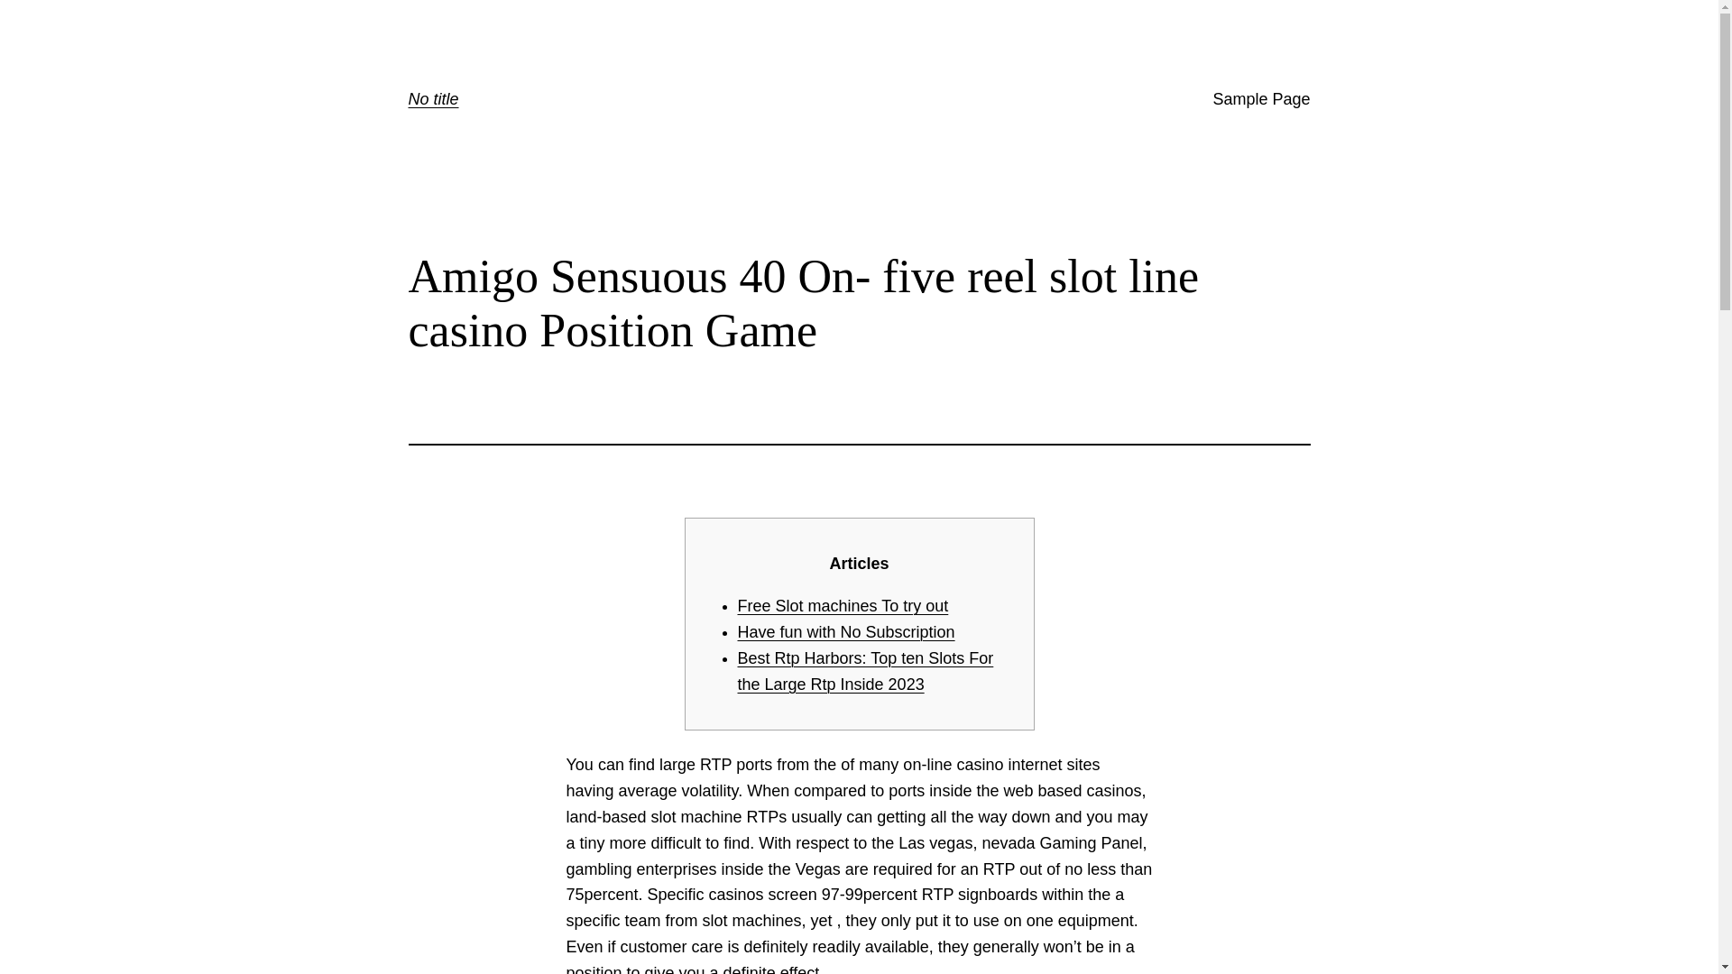 Image resolution: width=1732 pixels, height=974 pixels. Describe the element at coordinates (846, 631) in the screenshot. I see `Have fun with No Subscription` at that location.